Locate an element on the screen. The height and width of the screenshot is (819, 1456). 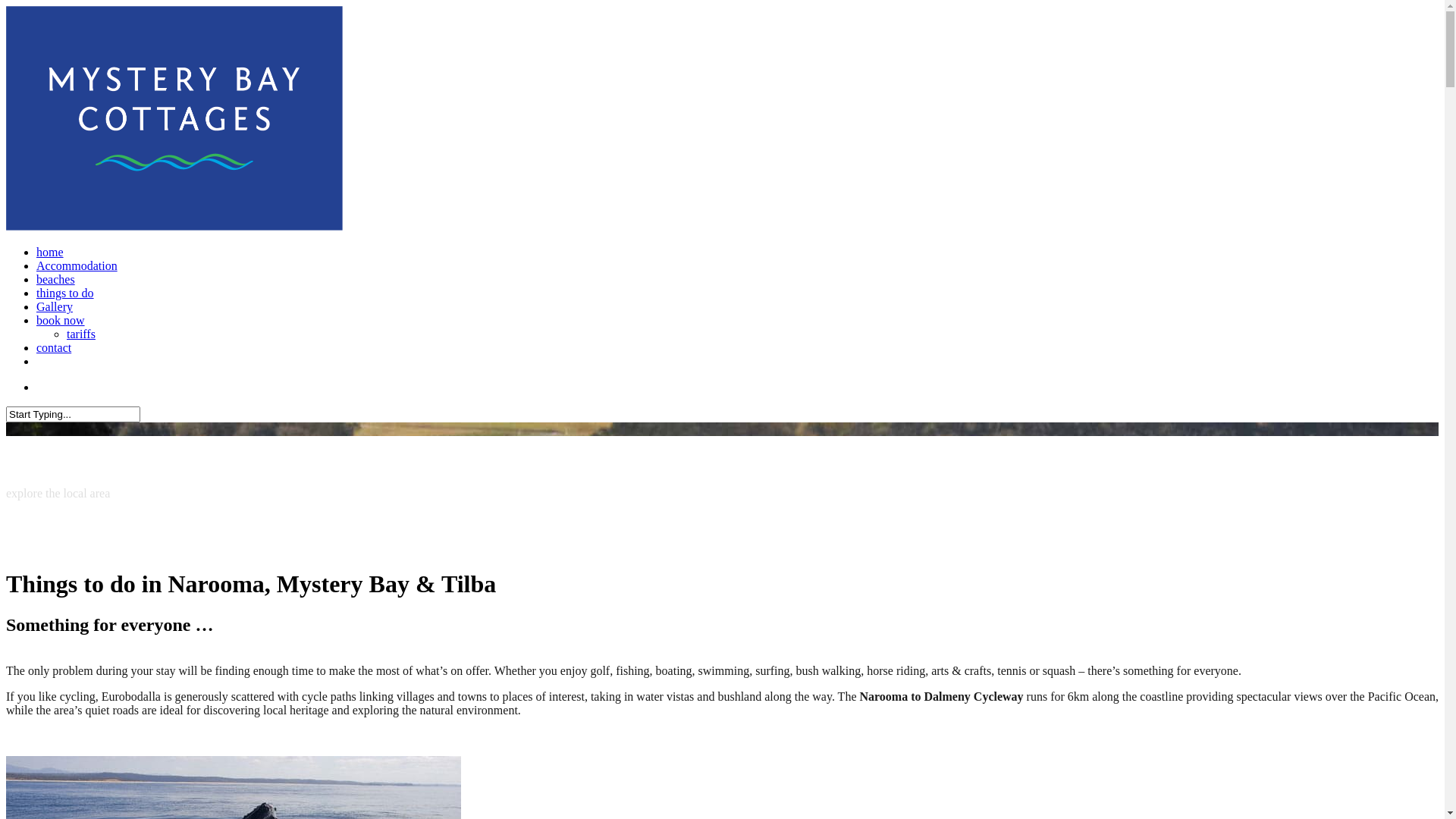
contact is located at coordinates (54, 347).